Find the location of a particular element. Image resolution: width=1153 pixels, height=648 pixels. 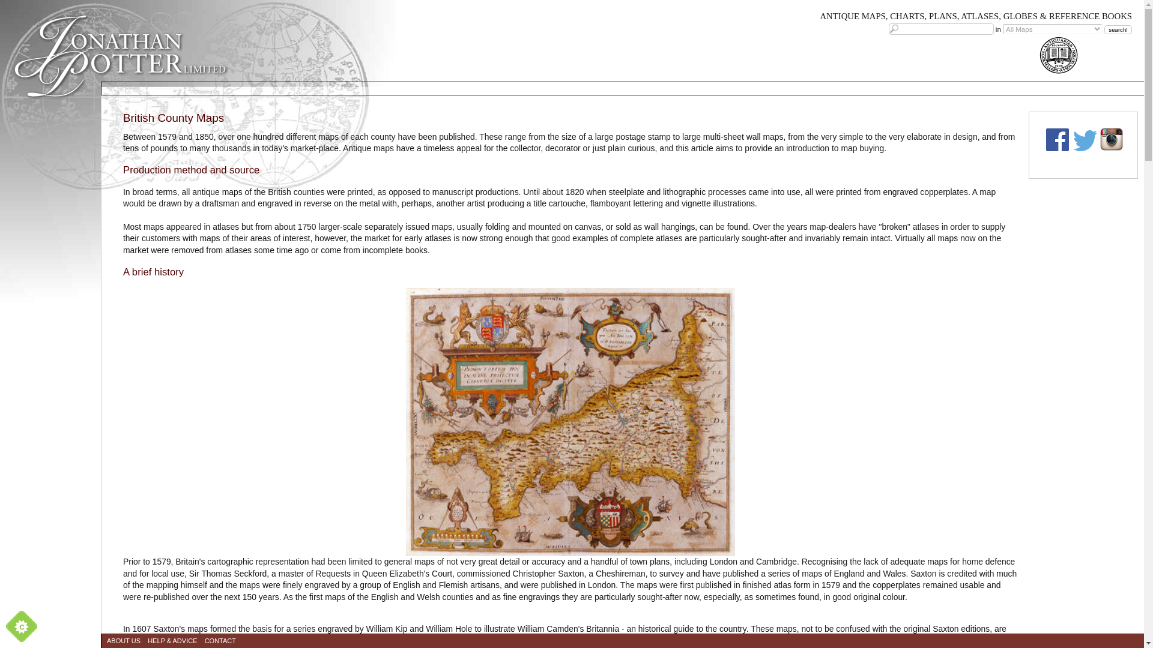

search! is located at coordinates (1118, 30).